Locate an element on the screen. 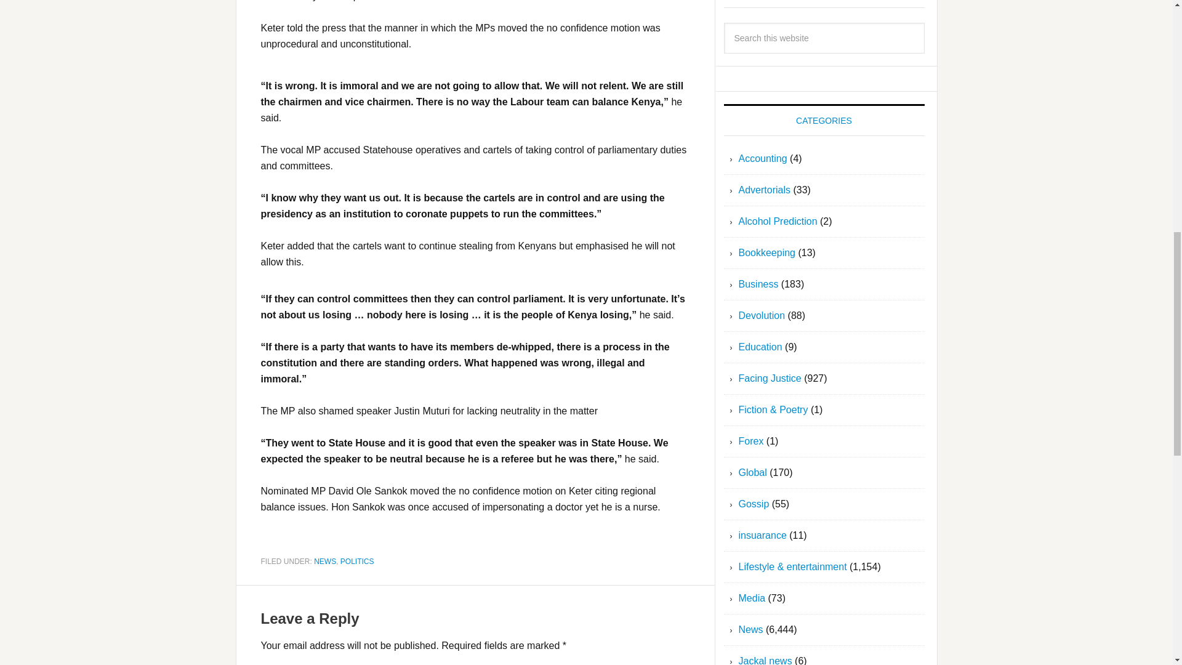  Media is located at coordinates (752, 598).